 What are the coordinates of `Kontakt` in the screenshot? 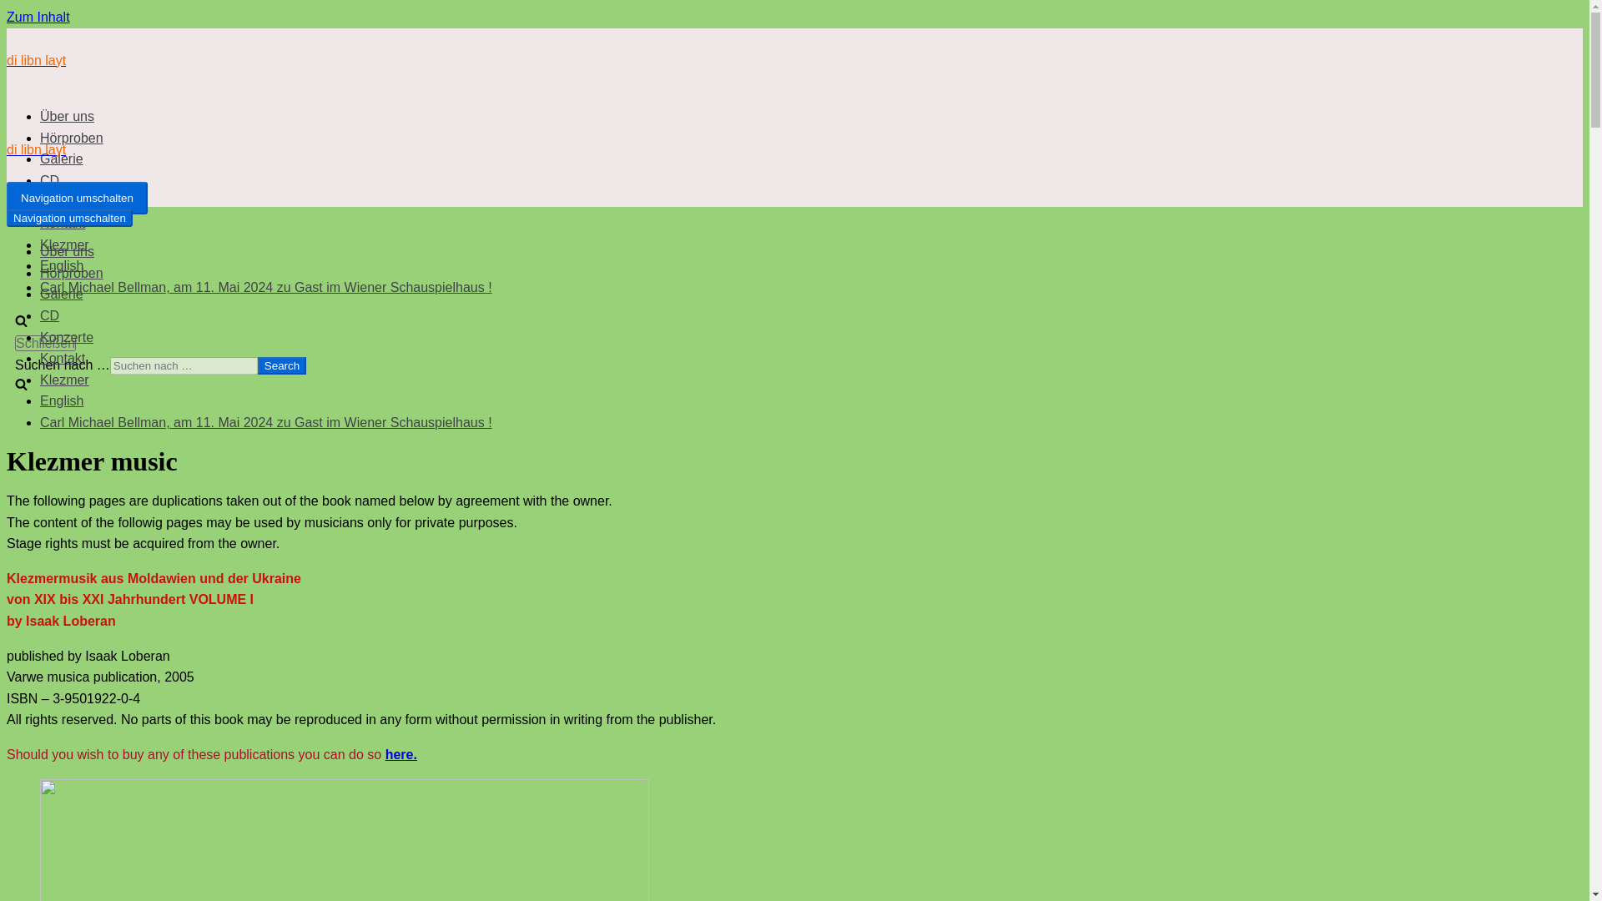 It's located at (62, 359).